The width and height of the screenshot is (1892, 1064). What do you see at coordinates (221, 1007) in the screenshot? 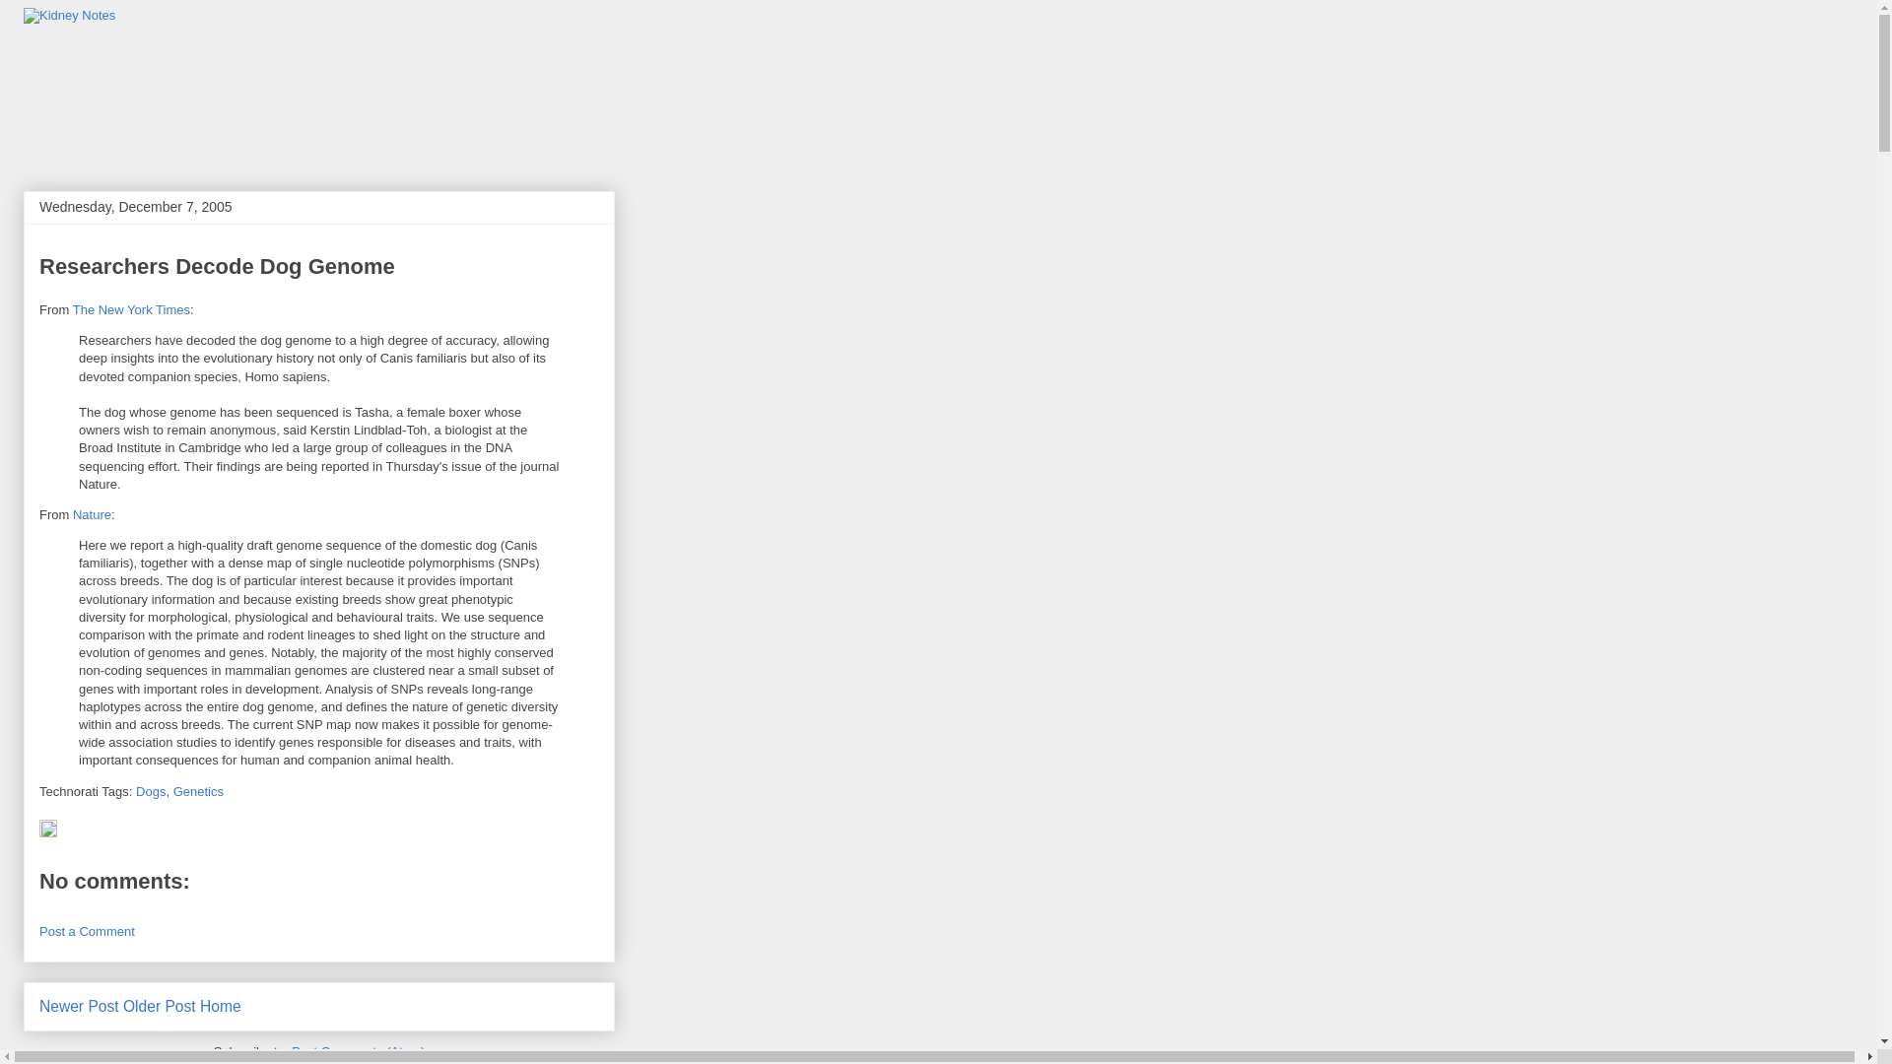
I see `Home` at bounding box center [221, 1007].